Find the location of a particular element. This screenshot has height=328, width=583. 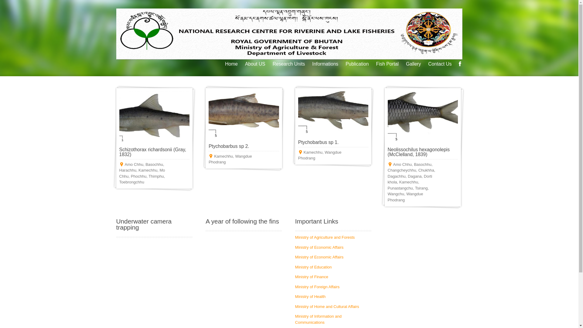

About US is located at coordinates (255, 64).